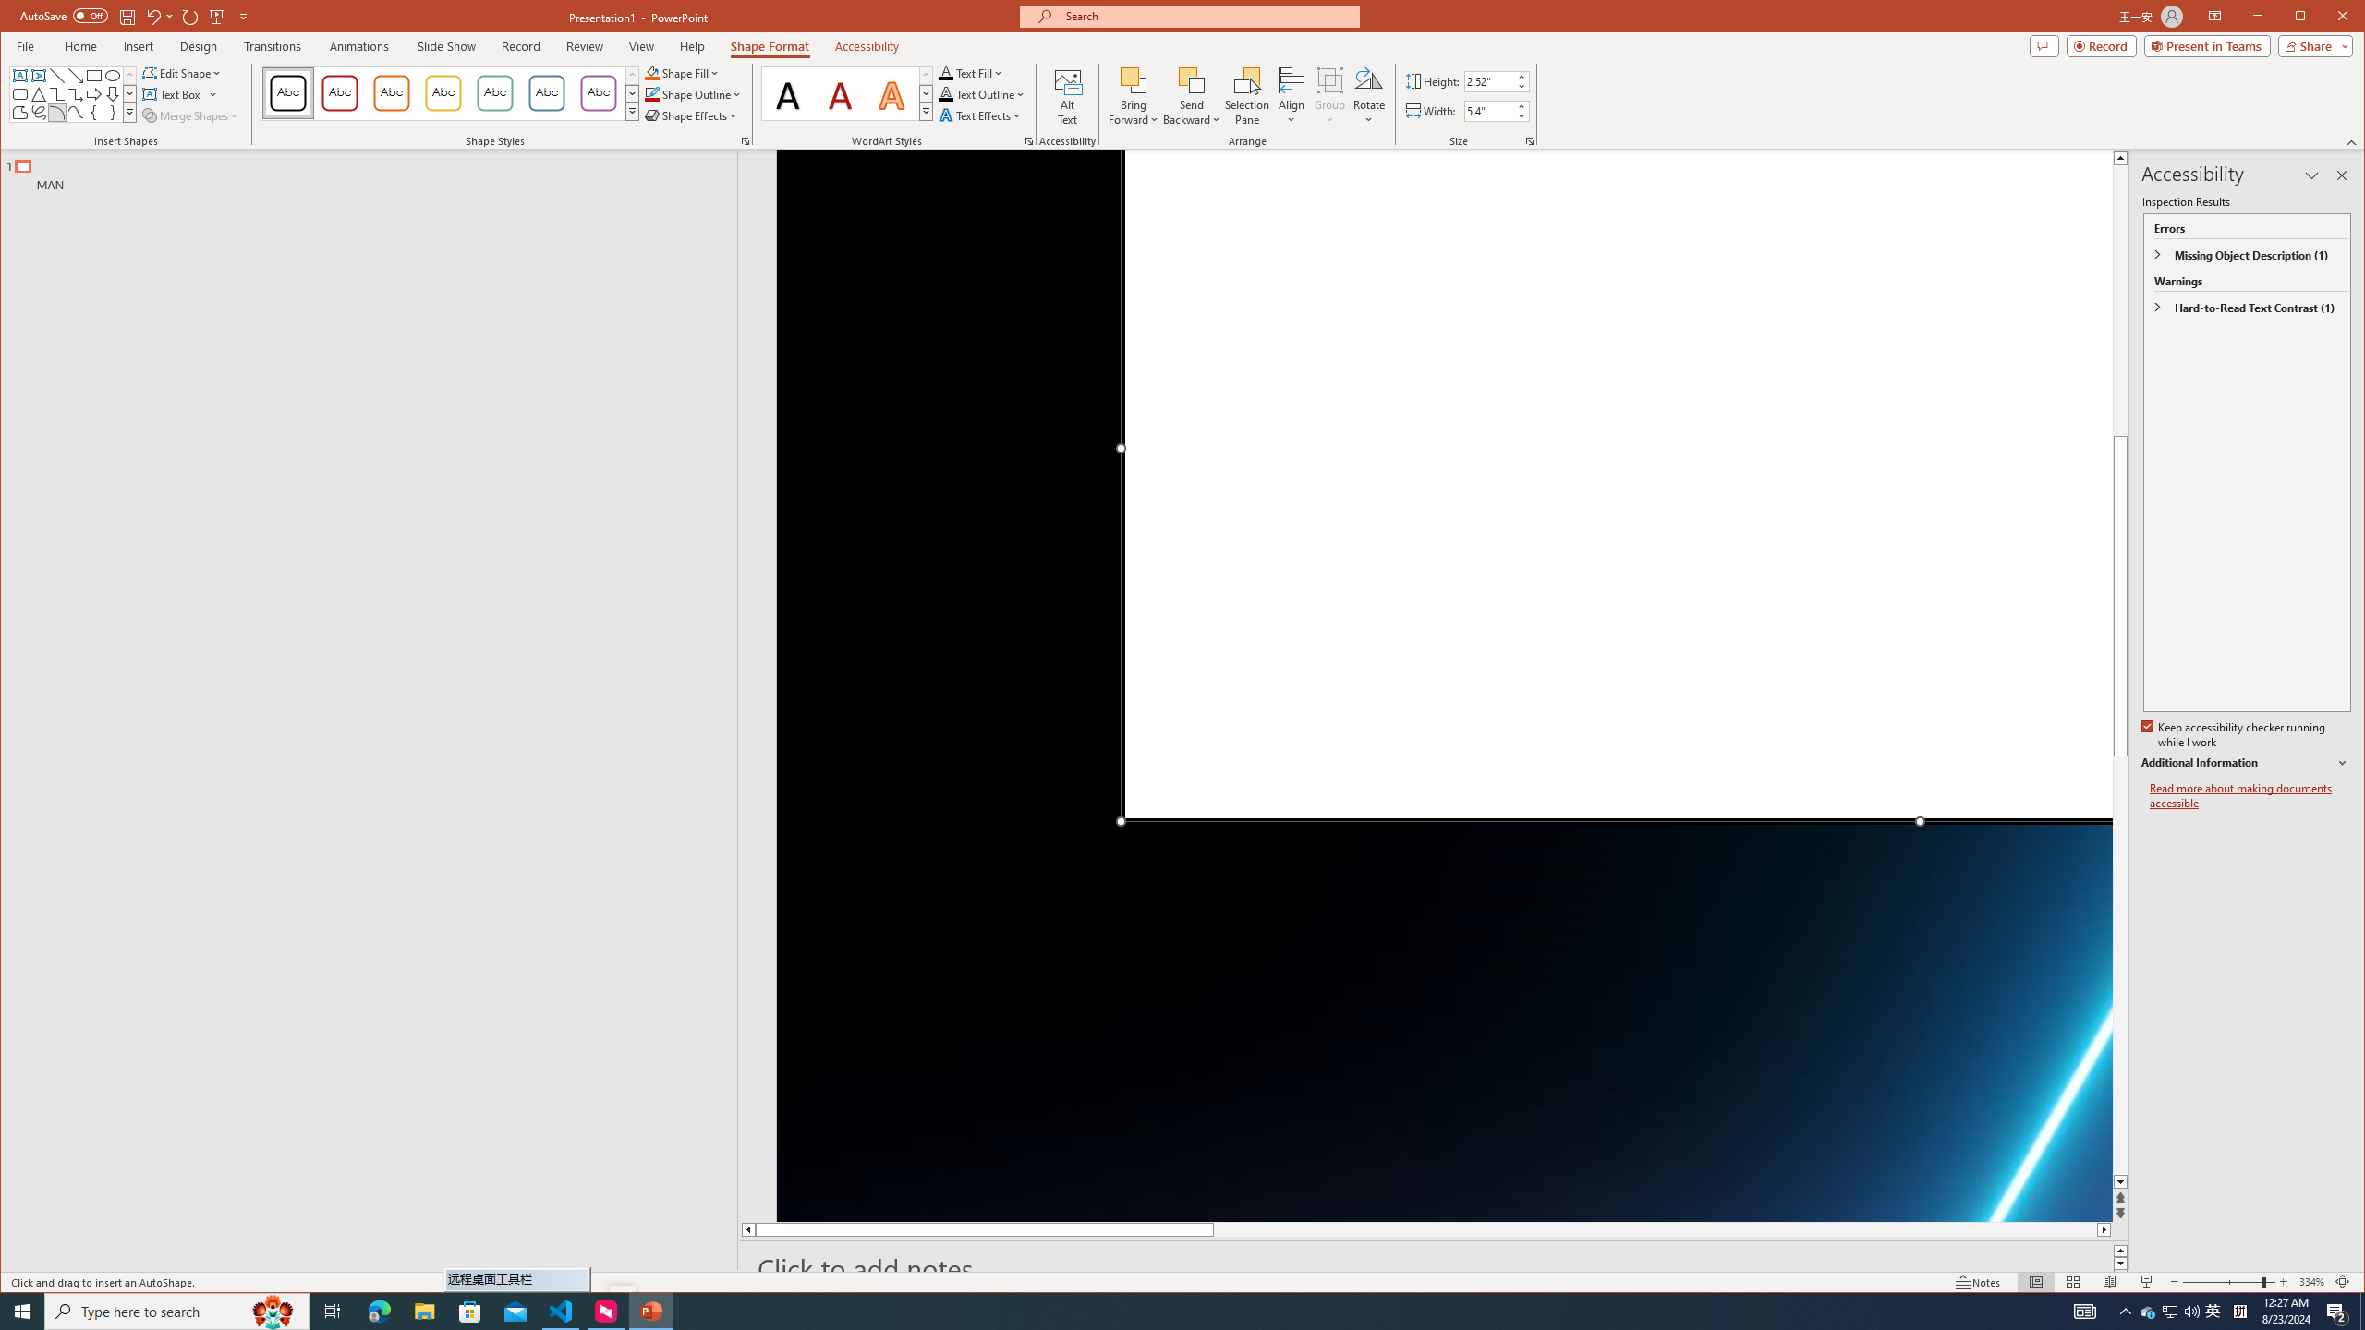 Image resolution: width=2365 pixels, height=1330 pixels. I want to click on AutoSave, so click(63, 15).